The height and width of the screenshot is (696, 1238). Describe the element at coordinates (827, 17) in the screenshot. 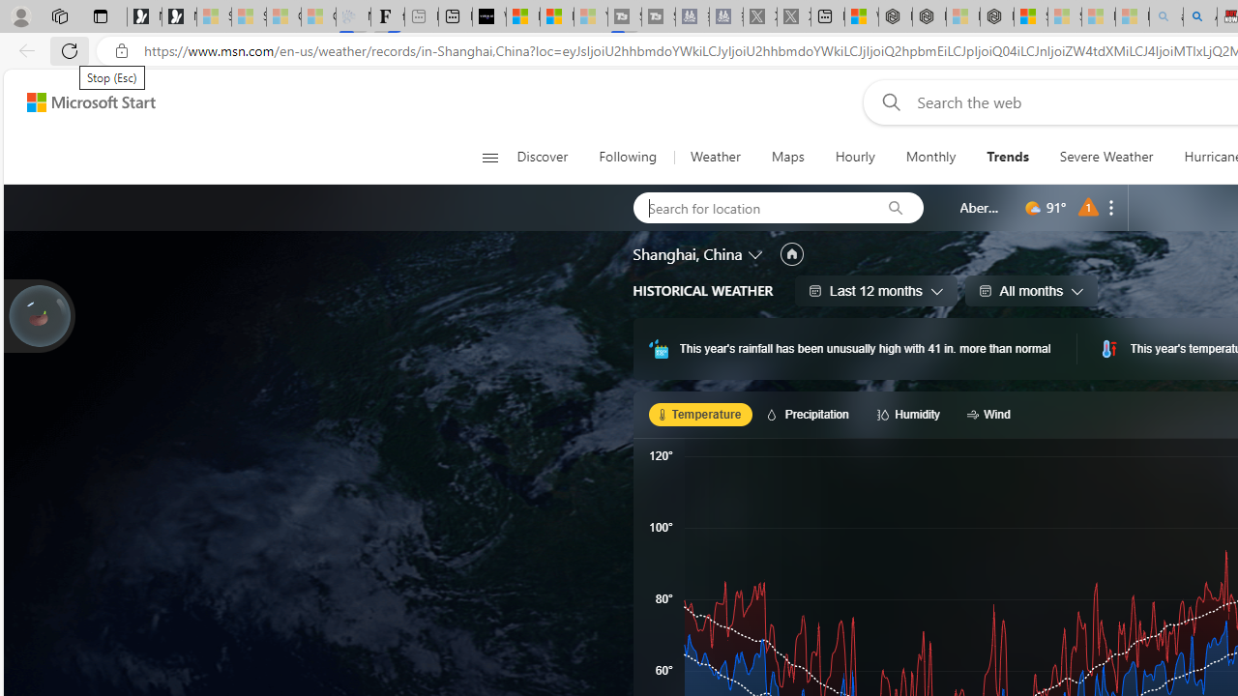

I see `New tab` at that location.